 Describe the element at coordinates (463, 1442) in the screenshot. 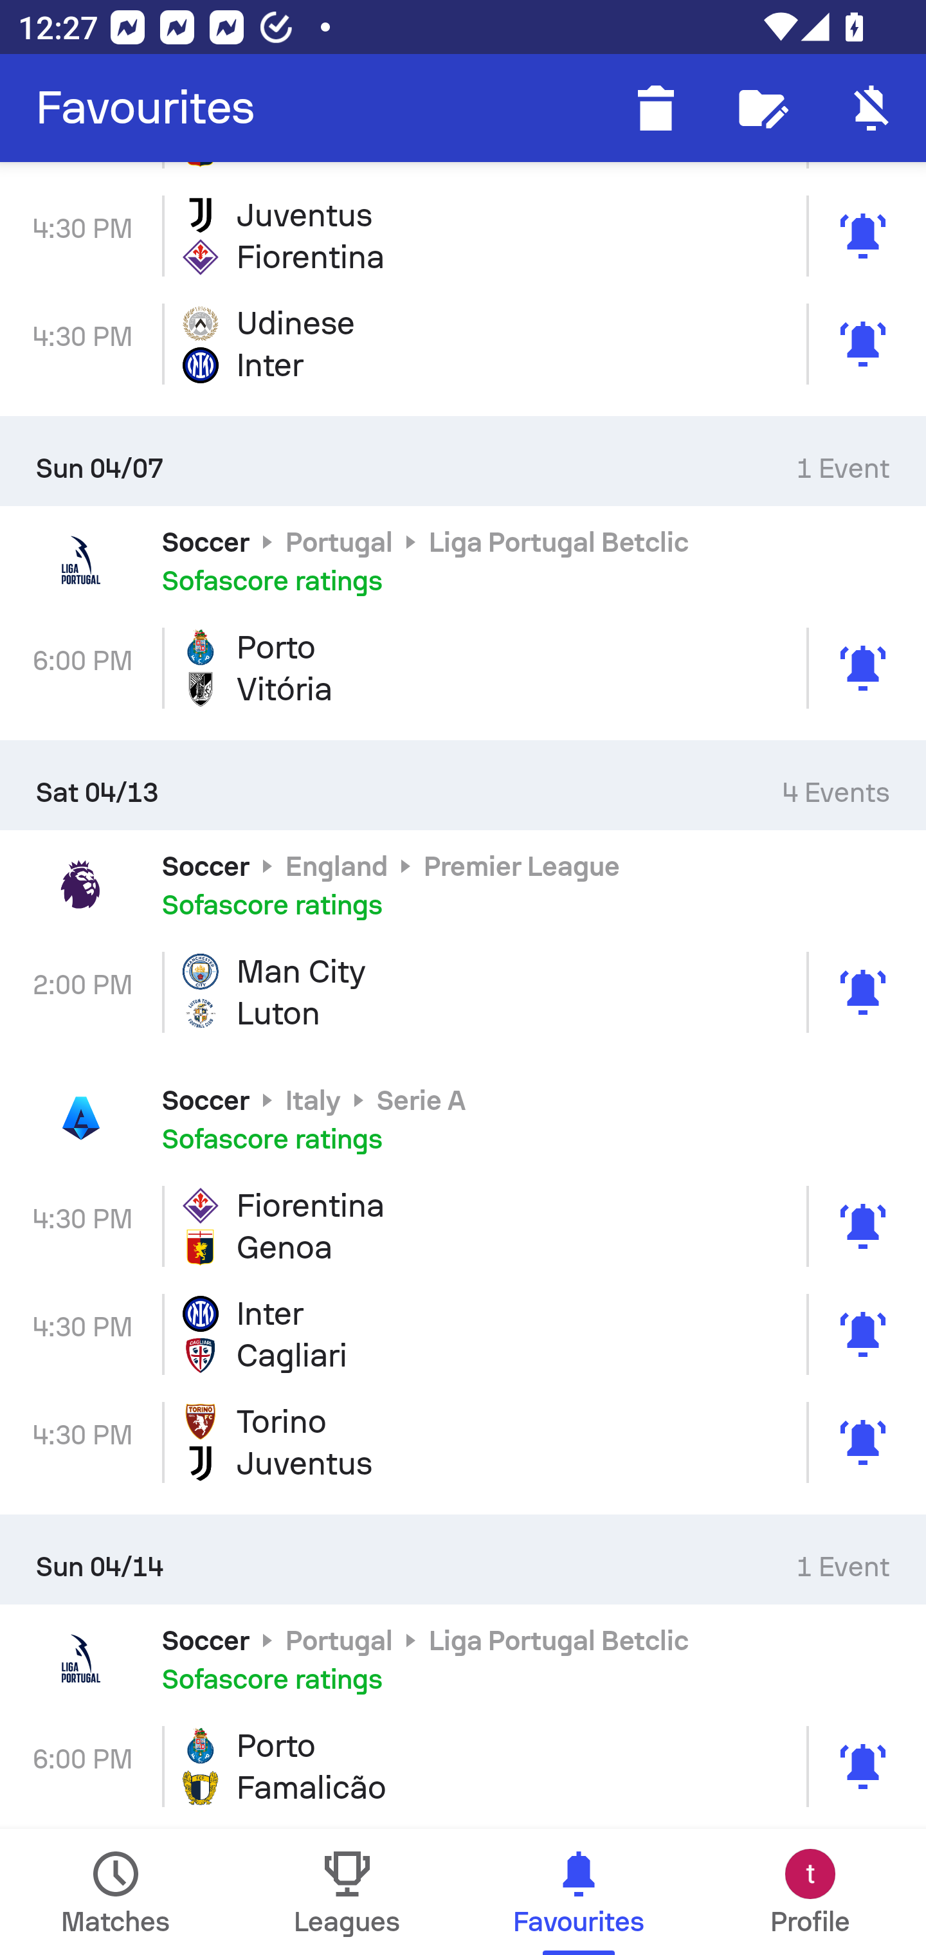

I see `4:30 PM Torino Juventus` at that location.